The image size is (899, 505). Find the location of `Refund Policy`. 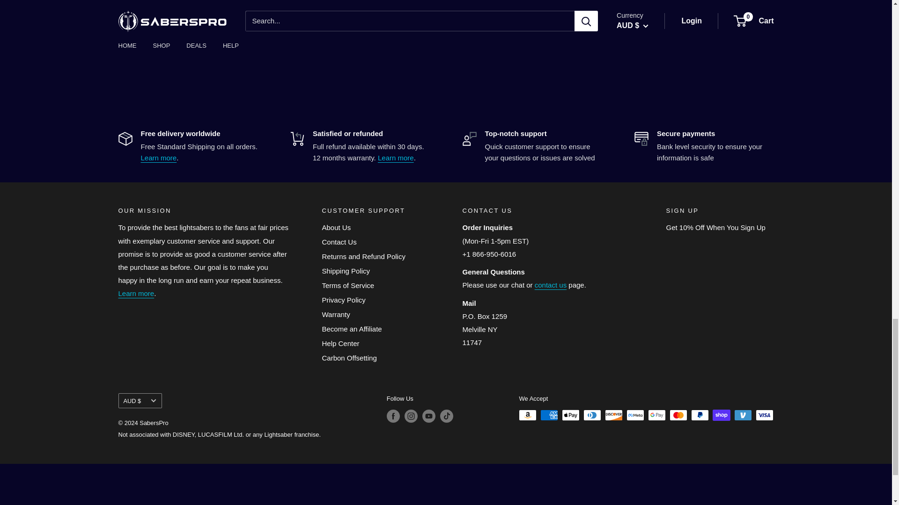

Refund Policy is located at coordinates (395, 158).